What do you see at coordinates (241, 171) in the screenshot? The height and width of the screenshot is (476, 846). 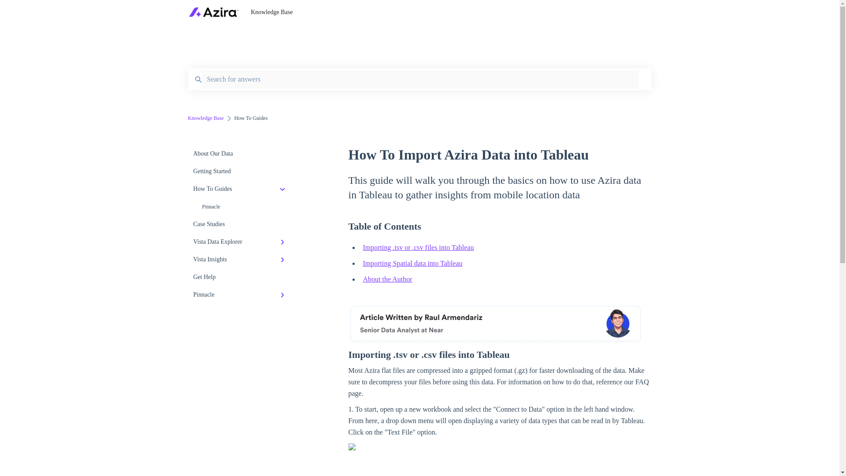 I see `Getting Started` at bounding box center [241, 171].